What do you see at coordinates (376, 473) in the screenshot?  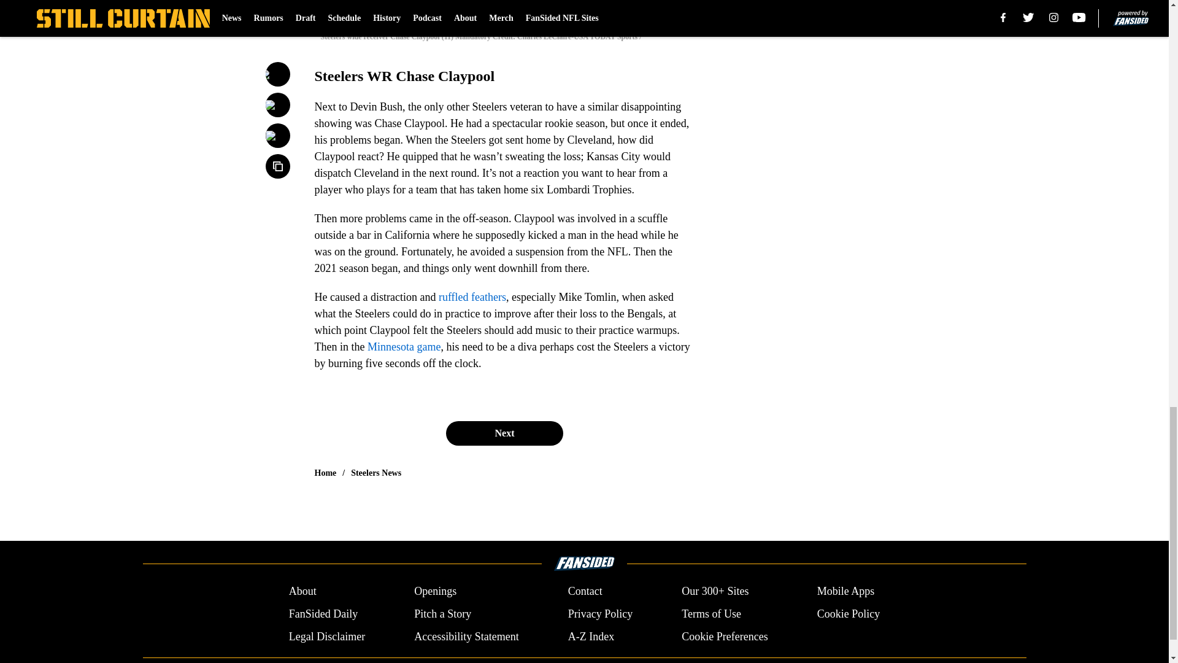 I see `Steelers News` at bounding box center [376, 473].